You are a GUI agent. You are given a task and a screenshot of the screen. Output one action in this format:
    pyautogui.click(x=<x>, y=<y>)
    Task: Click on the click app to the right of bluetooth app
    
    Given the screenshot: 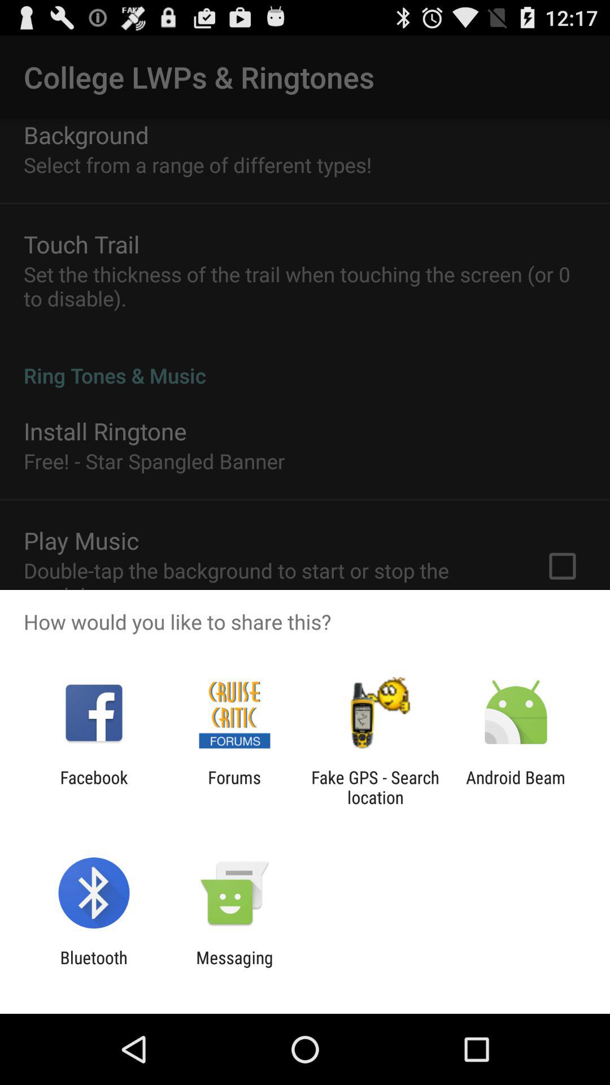 What is the action you would take?
    pyautogui.click(x=234, y=967)
    